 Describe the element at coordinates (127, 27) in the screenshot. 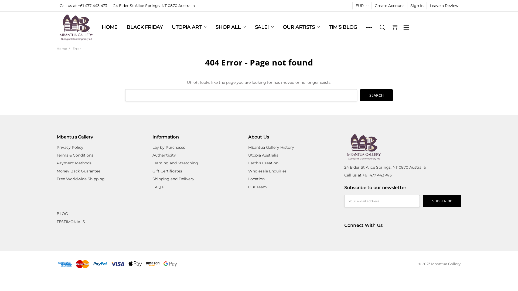

I see `PAYMENT METHODS` at that location.